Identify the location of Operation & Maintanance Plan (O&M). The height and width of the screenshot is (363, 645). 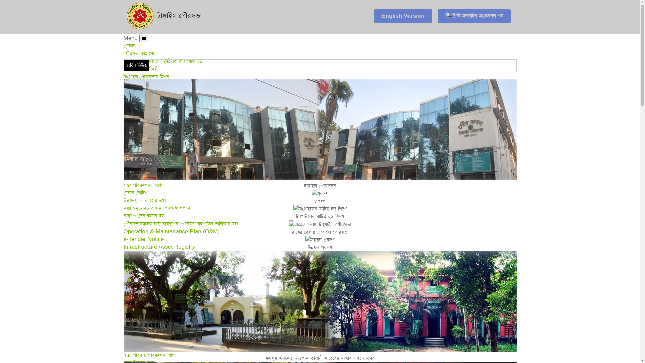
(172, 231).